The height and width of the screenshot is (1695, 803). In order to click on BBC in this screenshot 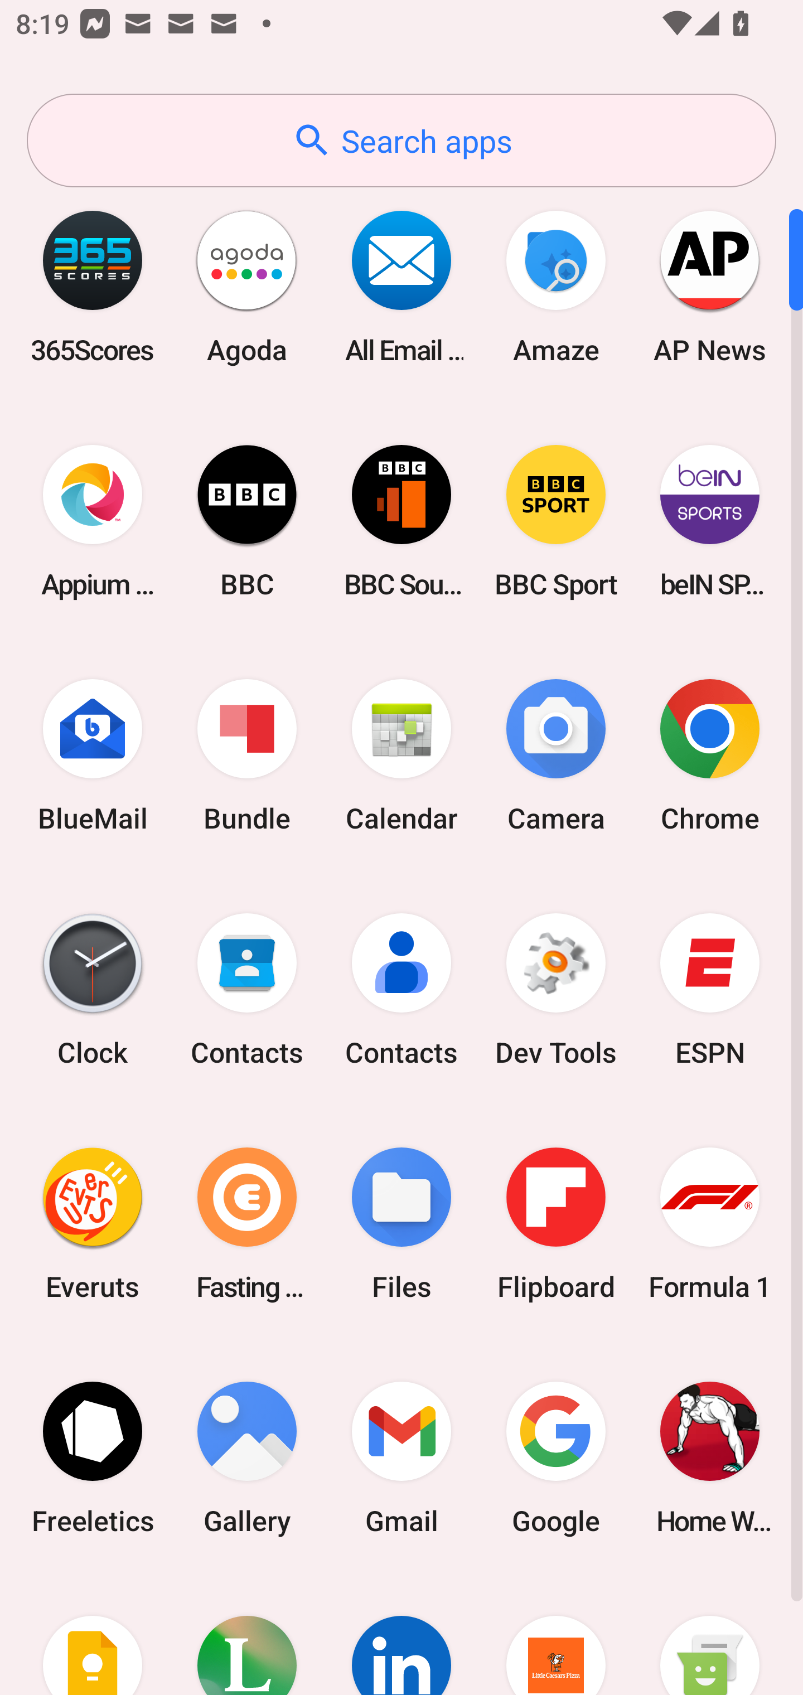, I will do `click(247, 521)`.